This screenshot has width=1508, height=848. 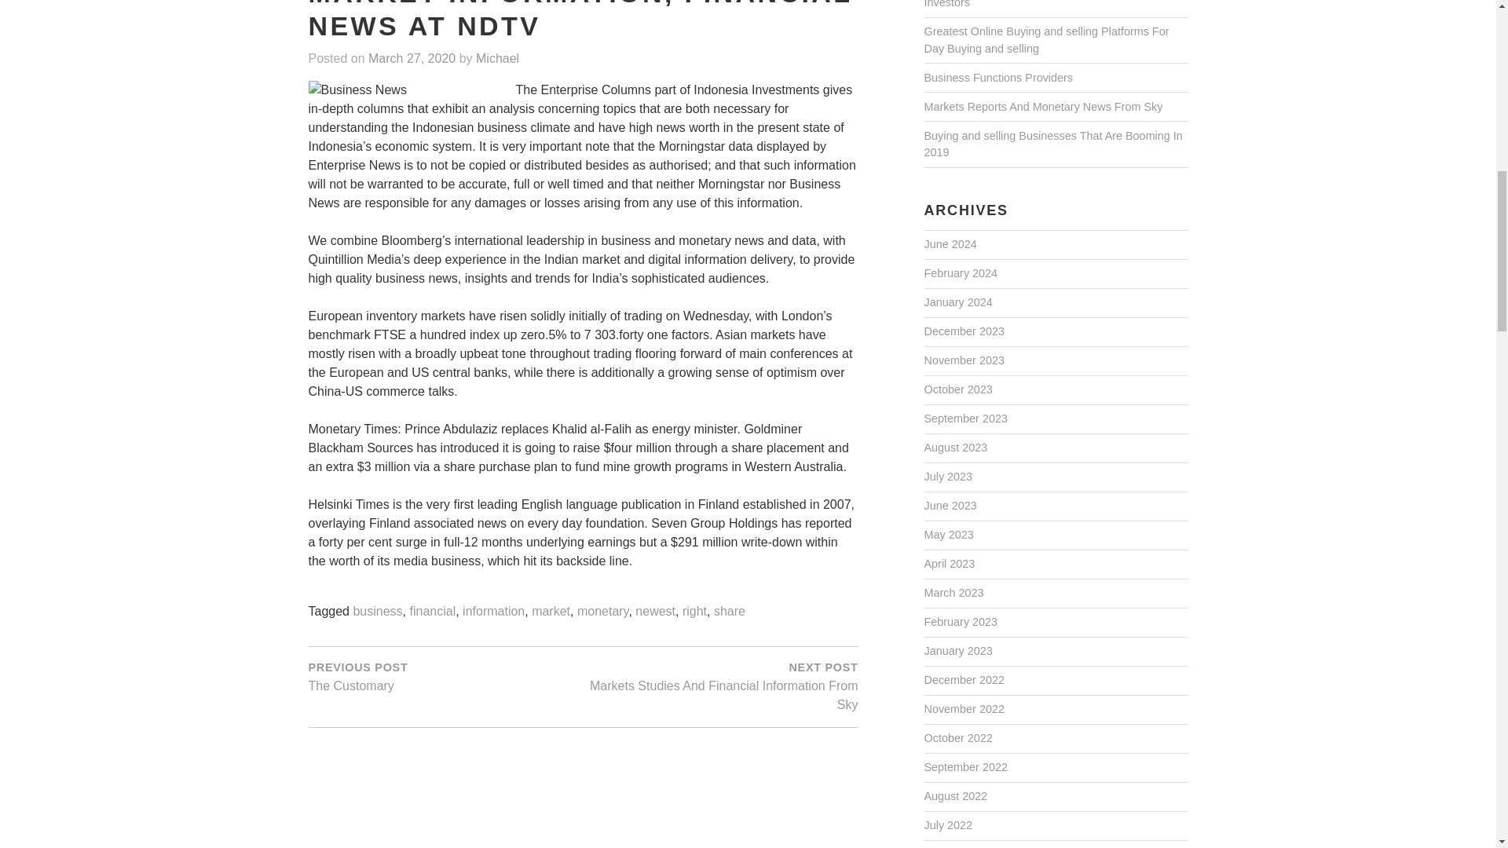 I want to click on March 2023, so click(x=953, y=594).